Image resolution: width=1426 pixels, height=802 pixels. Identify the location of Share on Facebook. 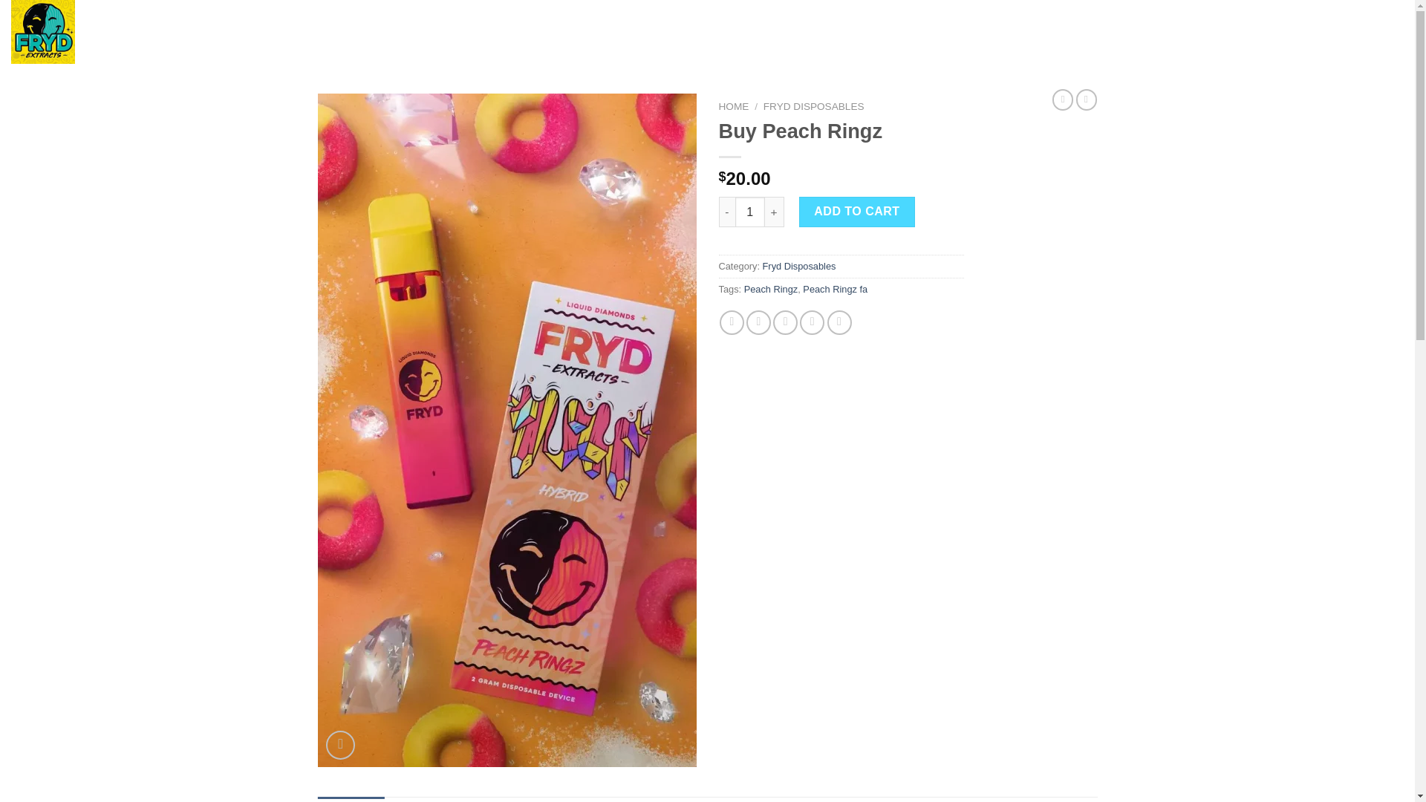
(732, 322).